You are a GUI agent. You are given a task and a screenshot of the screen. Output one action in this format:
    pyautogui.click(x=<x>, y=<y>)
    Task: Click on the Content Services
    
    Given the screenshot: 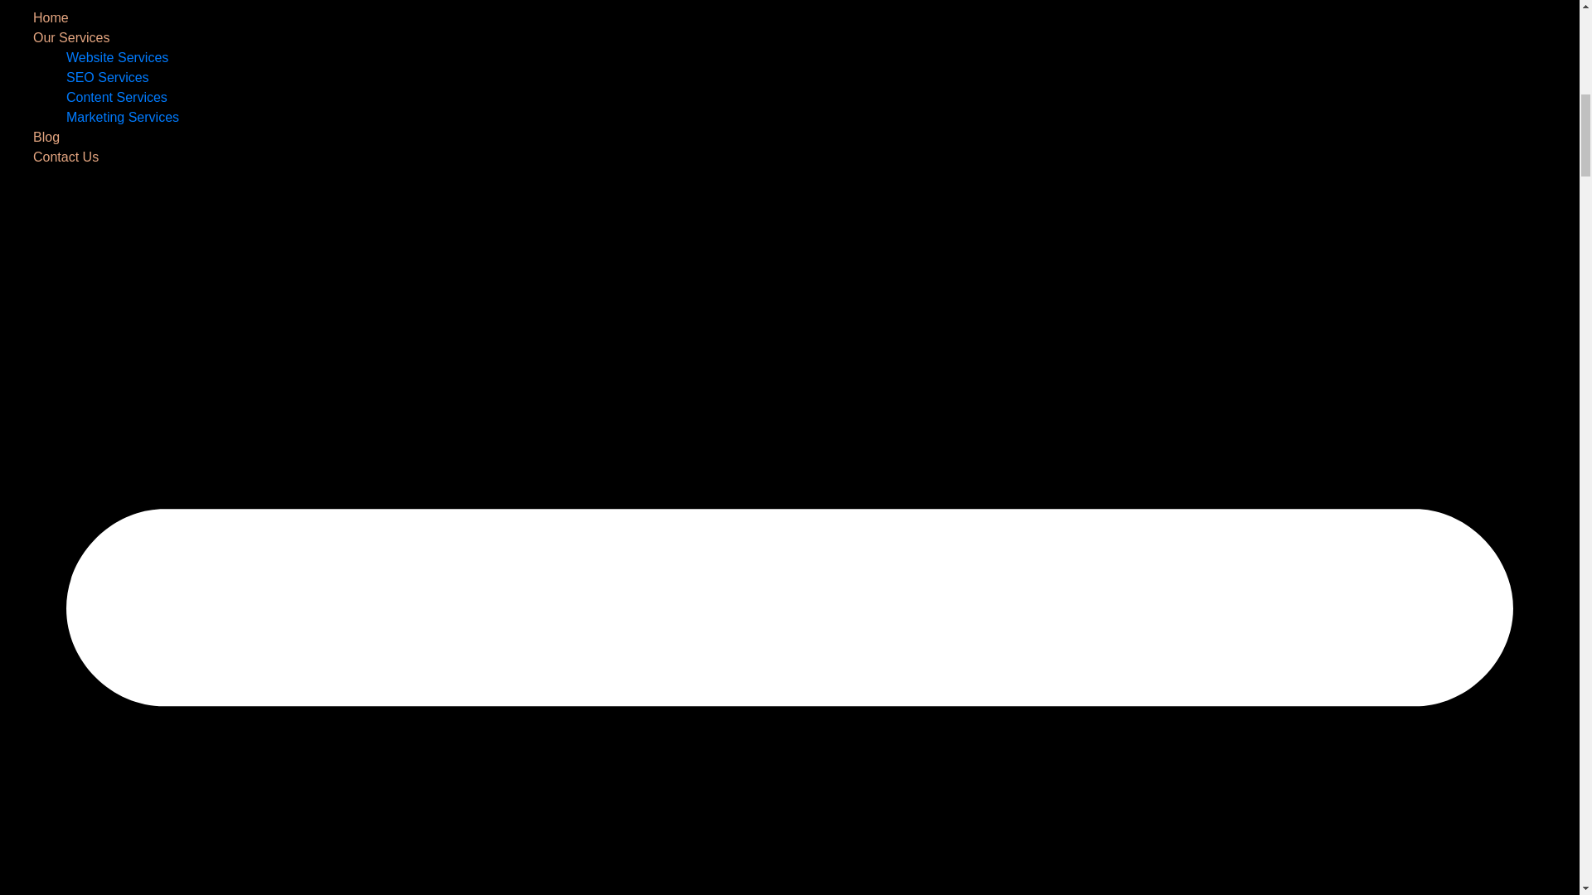 What is the action you would take?
    pyautogui.click(x=116, y=98)
    